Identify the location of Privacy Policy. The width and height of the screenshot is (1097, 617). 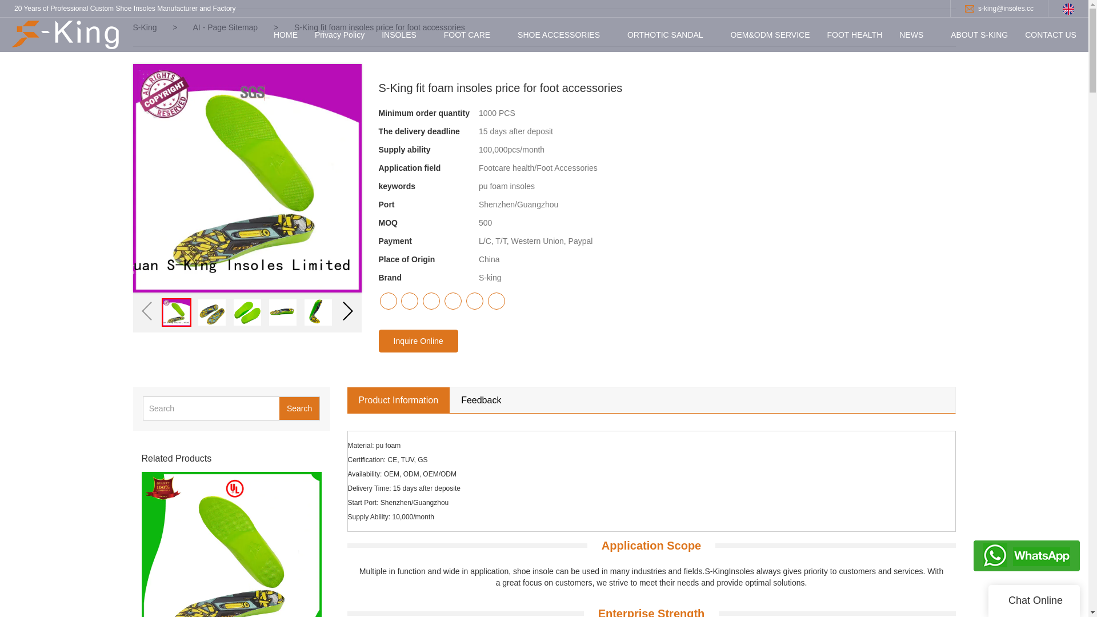
(339, 35).